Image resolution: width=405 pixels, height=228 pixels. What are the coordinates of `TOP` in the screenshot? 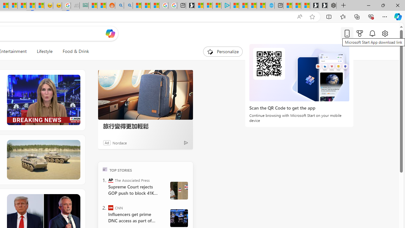 It's located at (105, 169).